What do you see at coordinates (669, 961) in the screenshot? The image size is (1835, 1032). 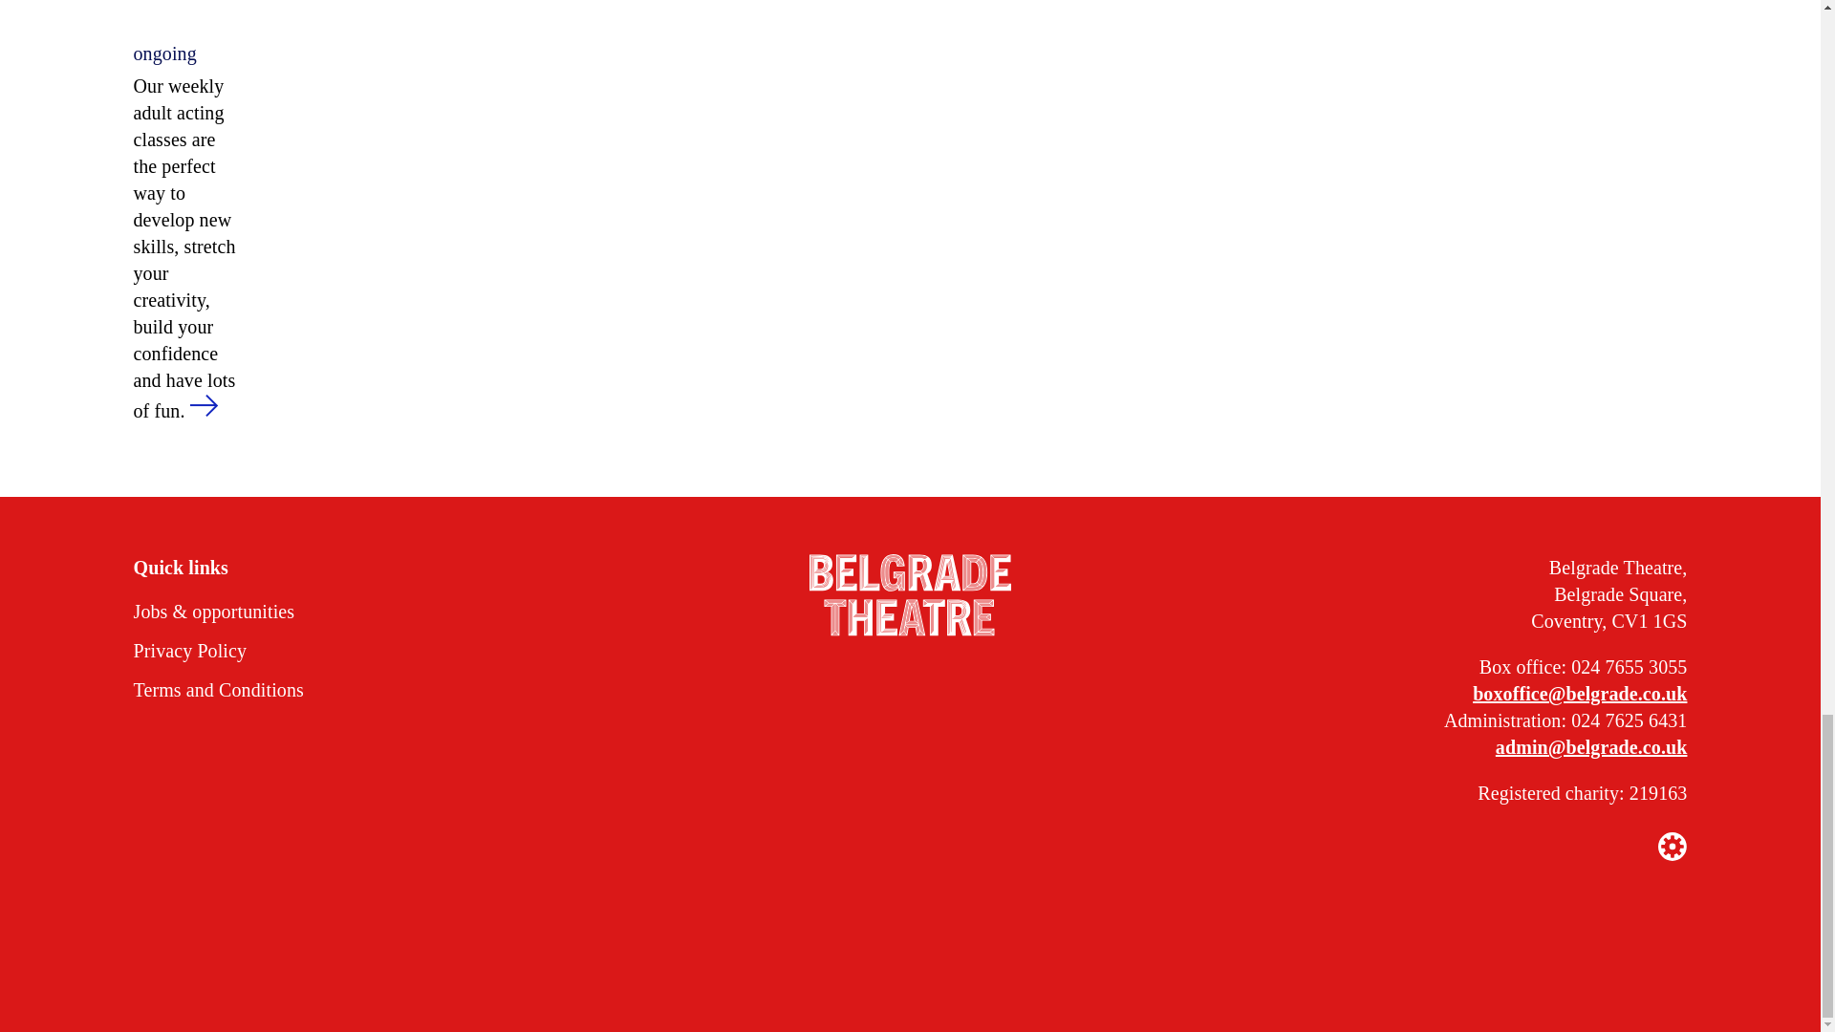 I see `Select this link to visit this supporter's website` at bounding box center [669, 961].